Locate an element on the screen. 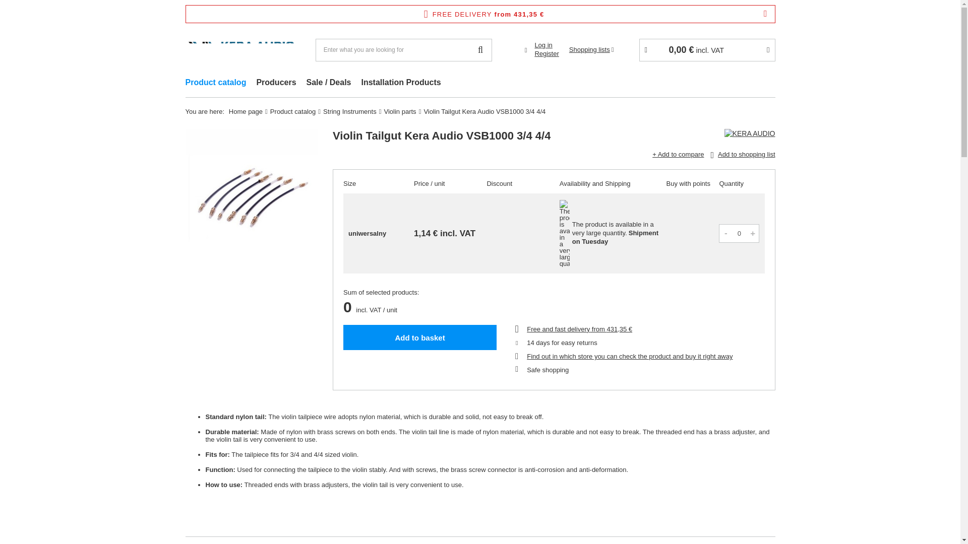 The height and width of the screenshot is (544, 968). Register is located at coordinates (546, 54).